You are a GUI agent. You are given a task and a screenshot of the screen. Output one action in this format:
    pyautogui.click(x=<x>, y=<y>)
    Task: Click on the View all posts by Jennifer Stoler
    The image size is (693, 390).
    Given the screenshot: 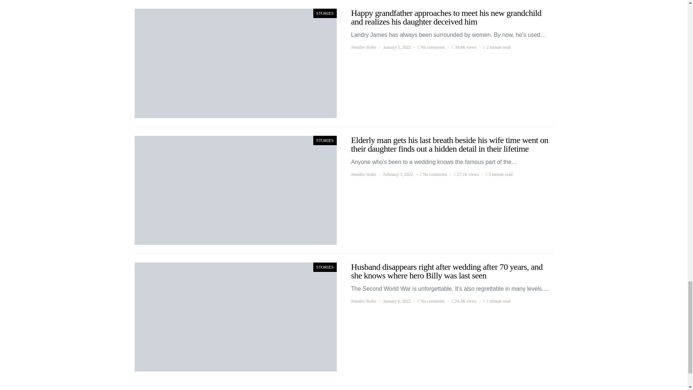 What is the action you would take?
    pyautogui.click(x=363, y=301)
    